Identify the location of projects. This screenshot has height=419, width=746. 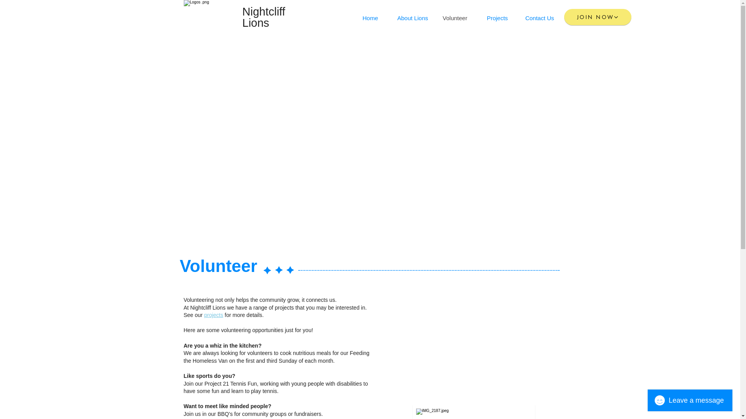
(214, 315).